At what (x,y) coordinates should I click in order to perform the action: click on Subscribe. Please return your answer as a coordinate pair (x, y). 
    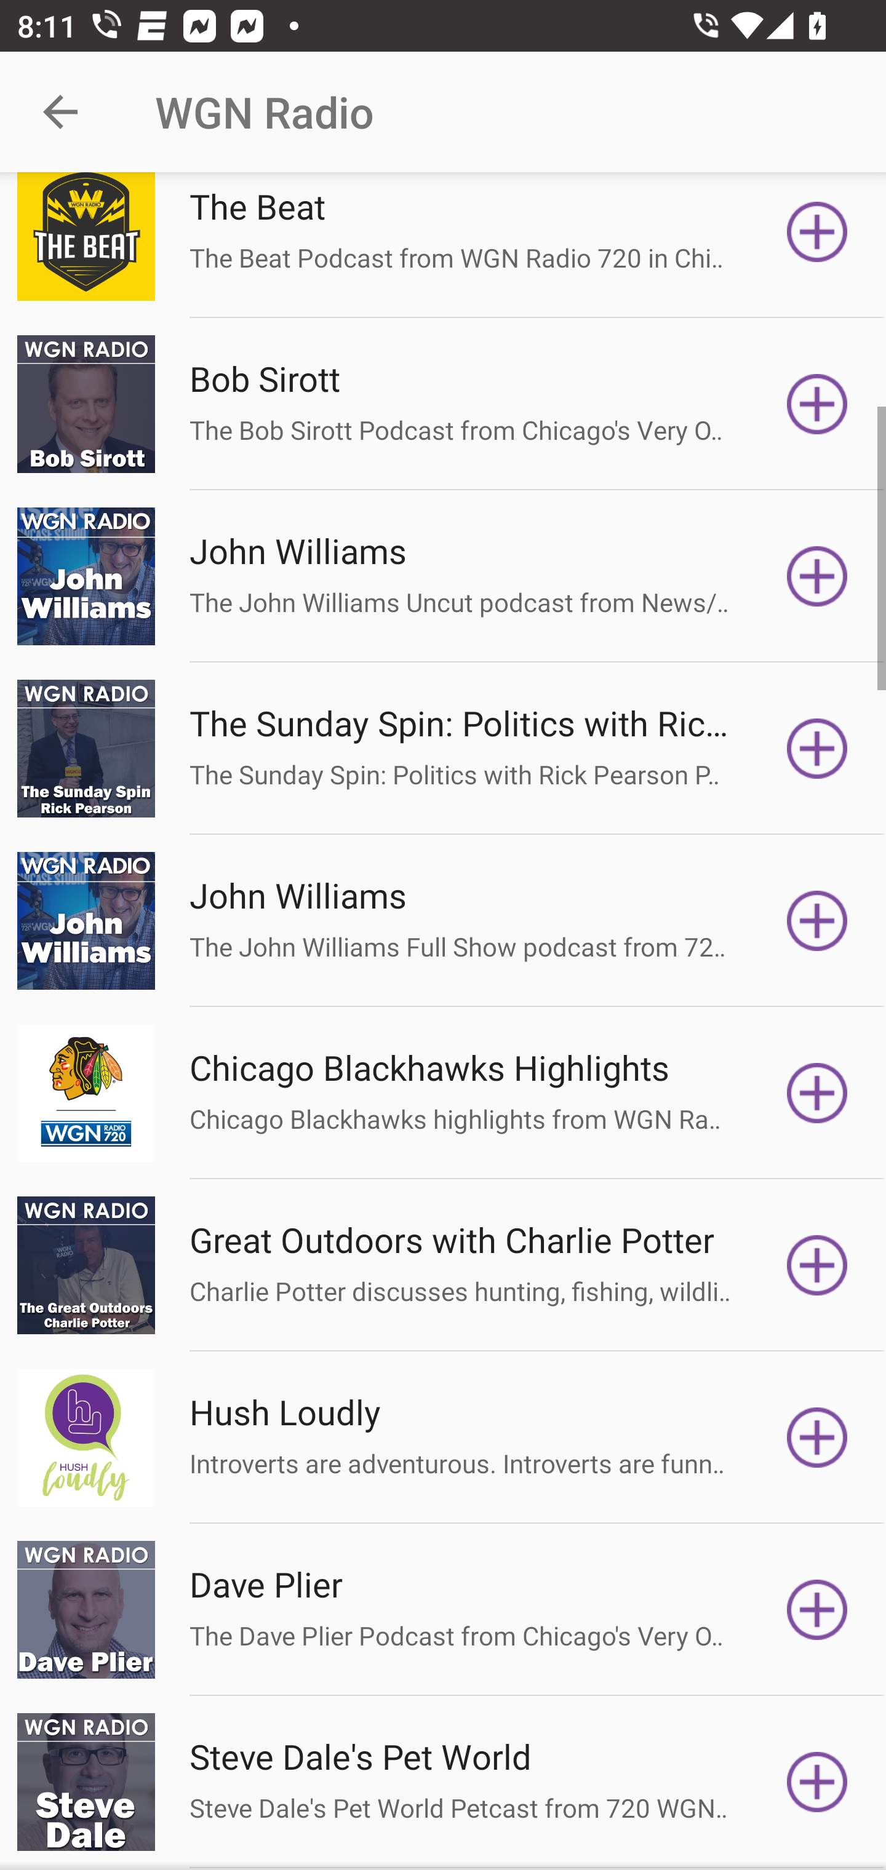
    Looking at the image, I should click on (817, 1781).